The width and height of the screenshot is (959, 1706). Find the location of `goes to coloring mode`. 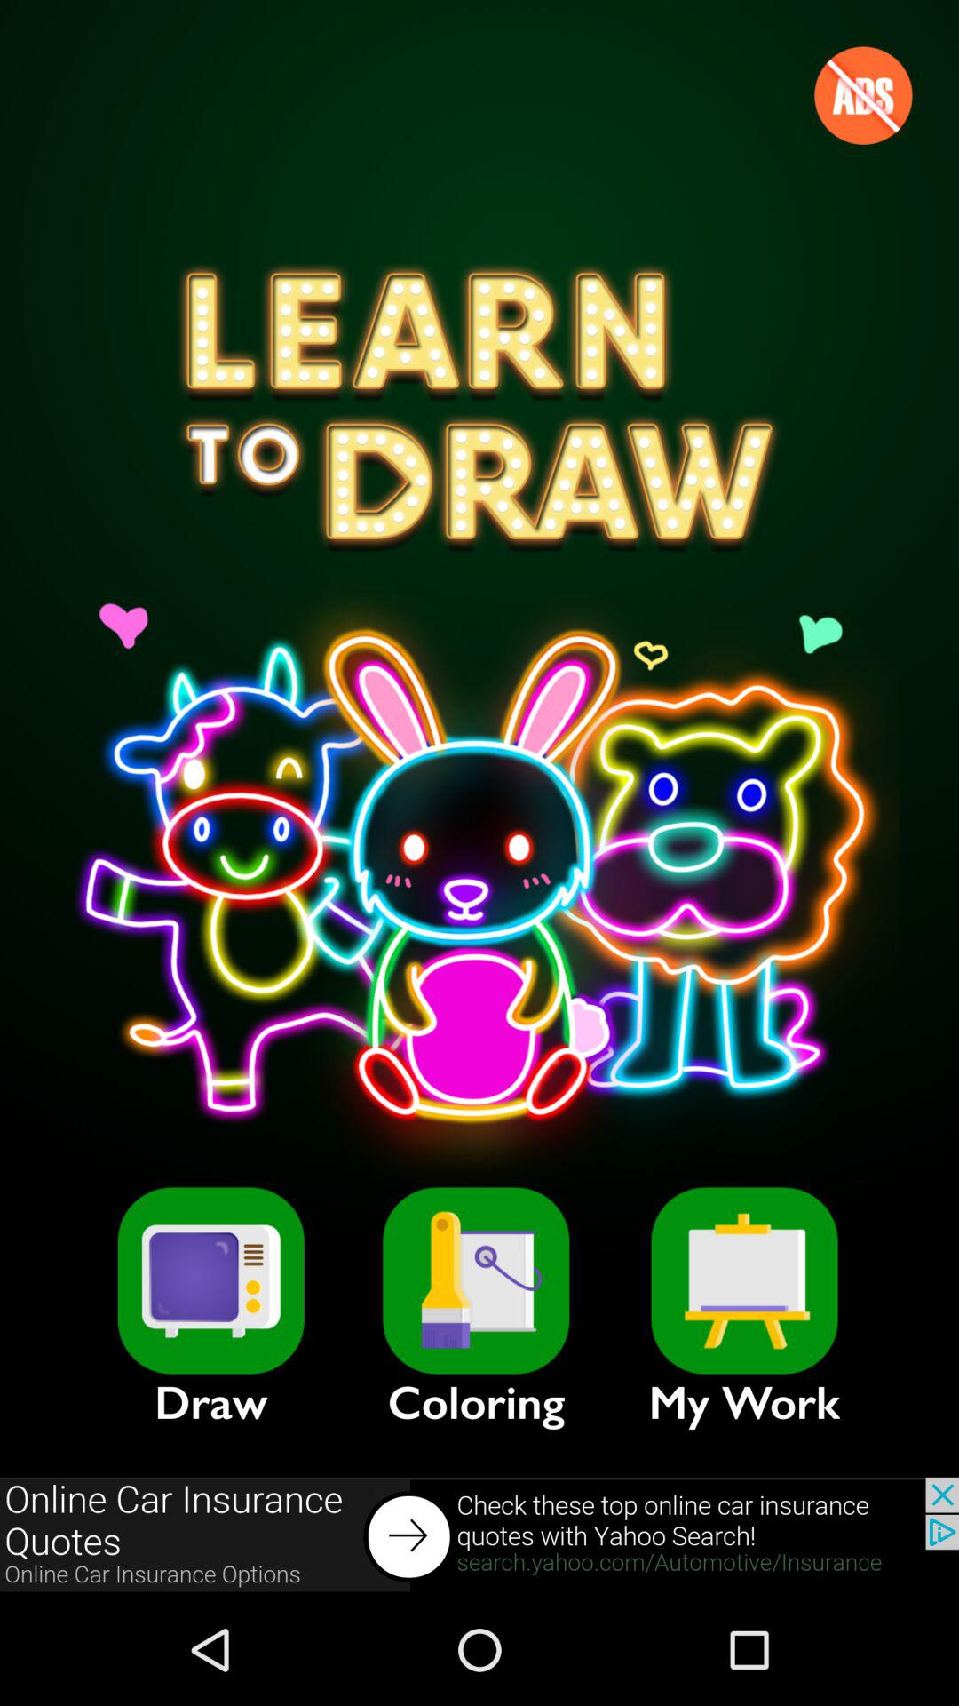

goes to coloring mode is located at coordinates (476, 1280).